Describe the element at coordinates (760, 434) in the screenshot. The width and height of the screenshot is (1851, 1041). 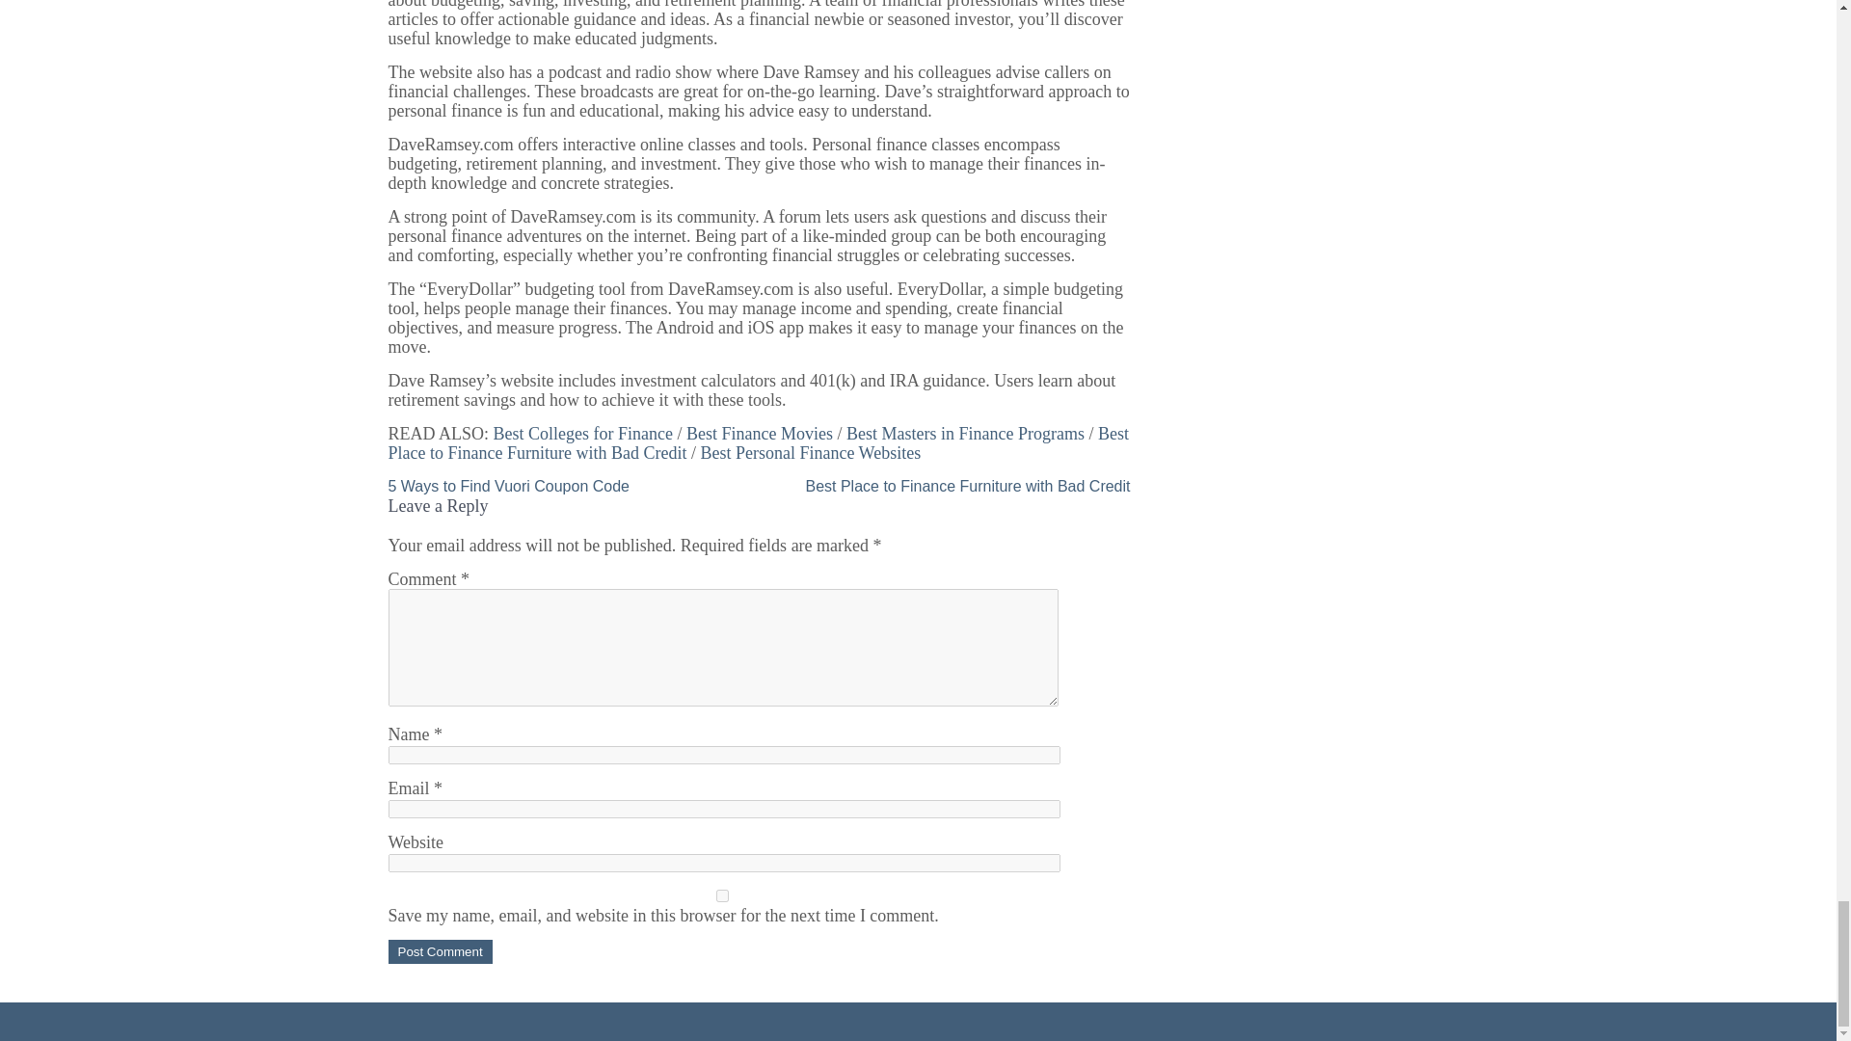
I see `Best Finance Movies` at that location.